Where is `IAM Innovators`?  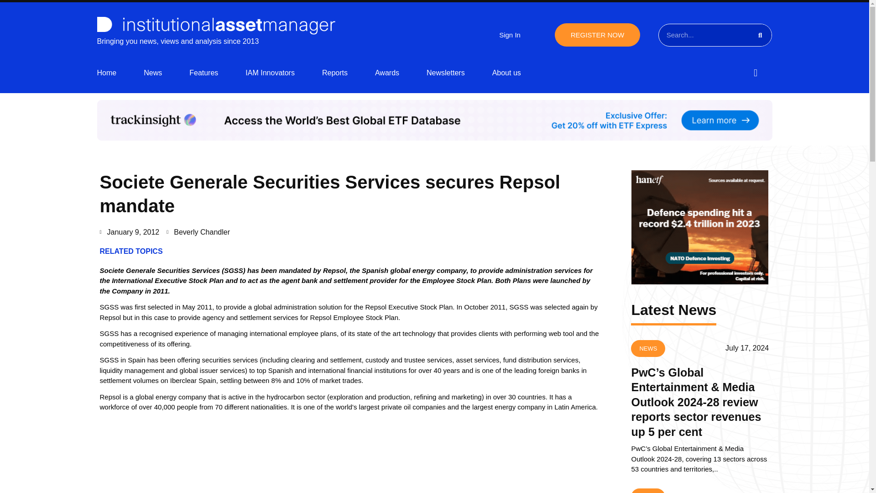
IAM Innovators is located at coordinates (270, 73).